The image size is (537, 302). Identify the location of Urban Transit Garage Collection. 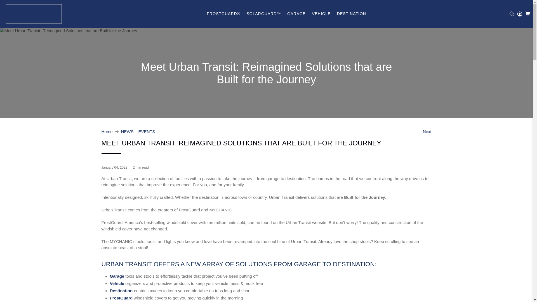
(117, 276).